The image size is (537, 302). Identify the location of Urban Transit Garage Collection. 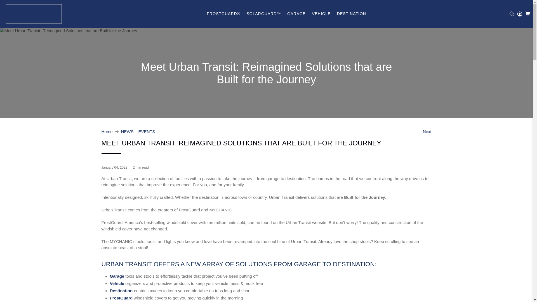
(117, 276).